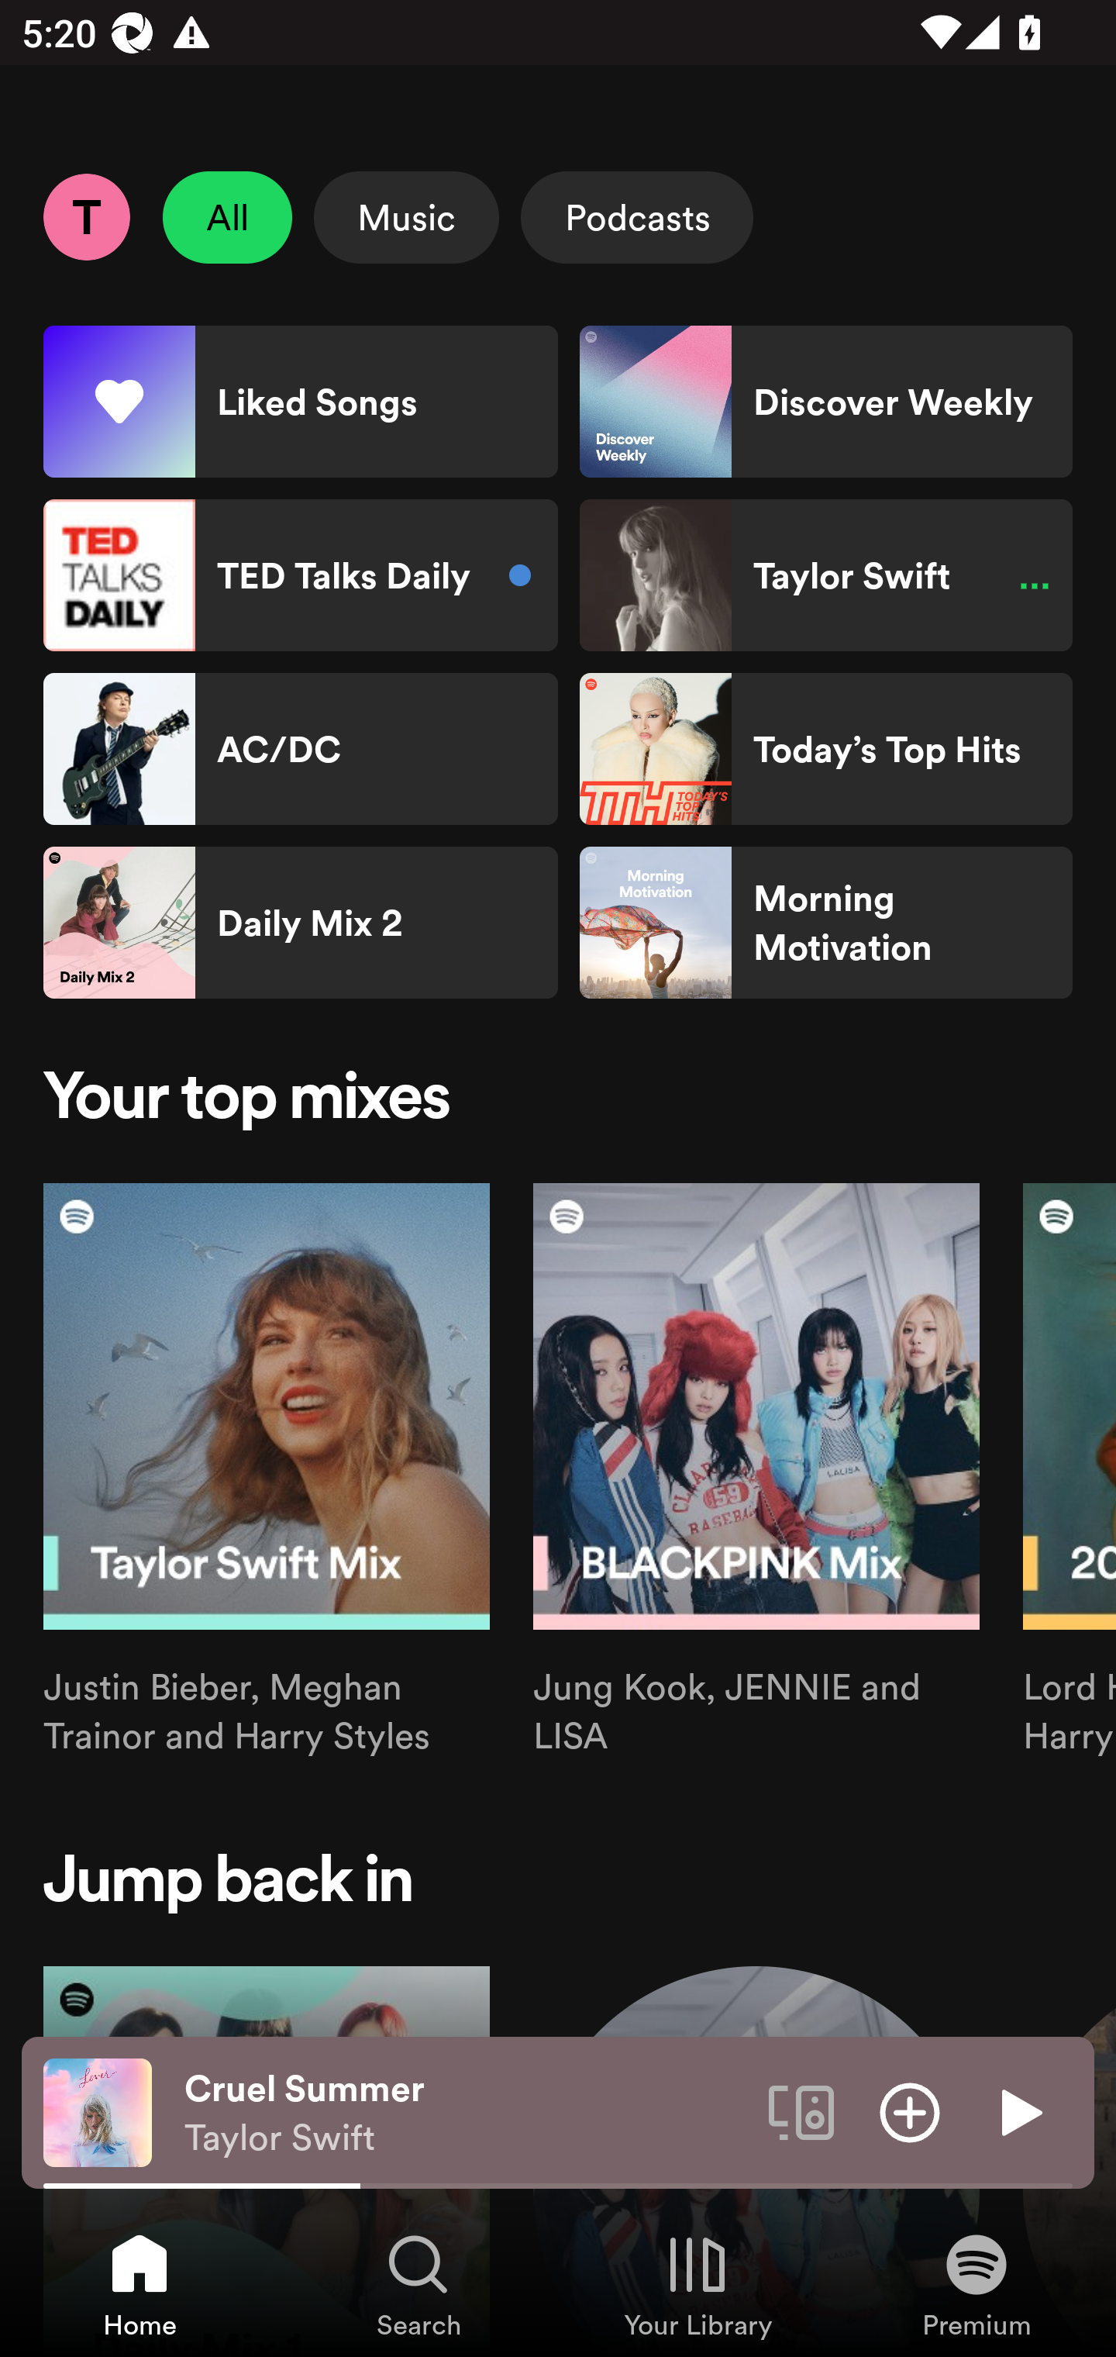 The height and width of the screenshot is (2357, 1116). Describe the element at coordinates (301, 402) in the screenshot. I see `Liked Songs Shortcut Liked Songs` at that location.